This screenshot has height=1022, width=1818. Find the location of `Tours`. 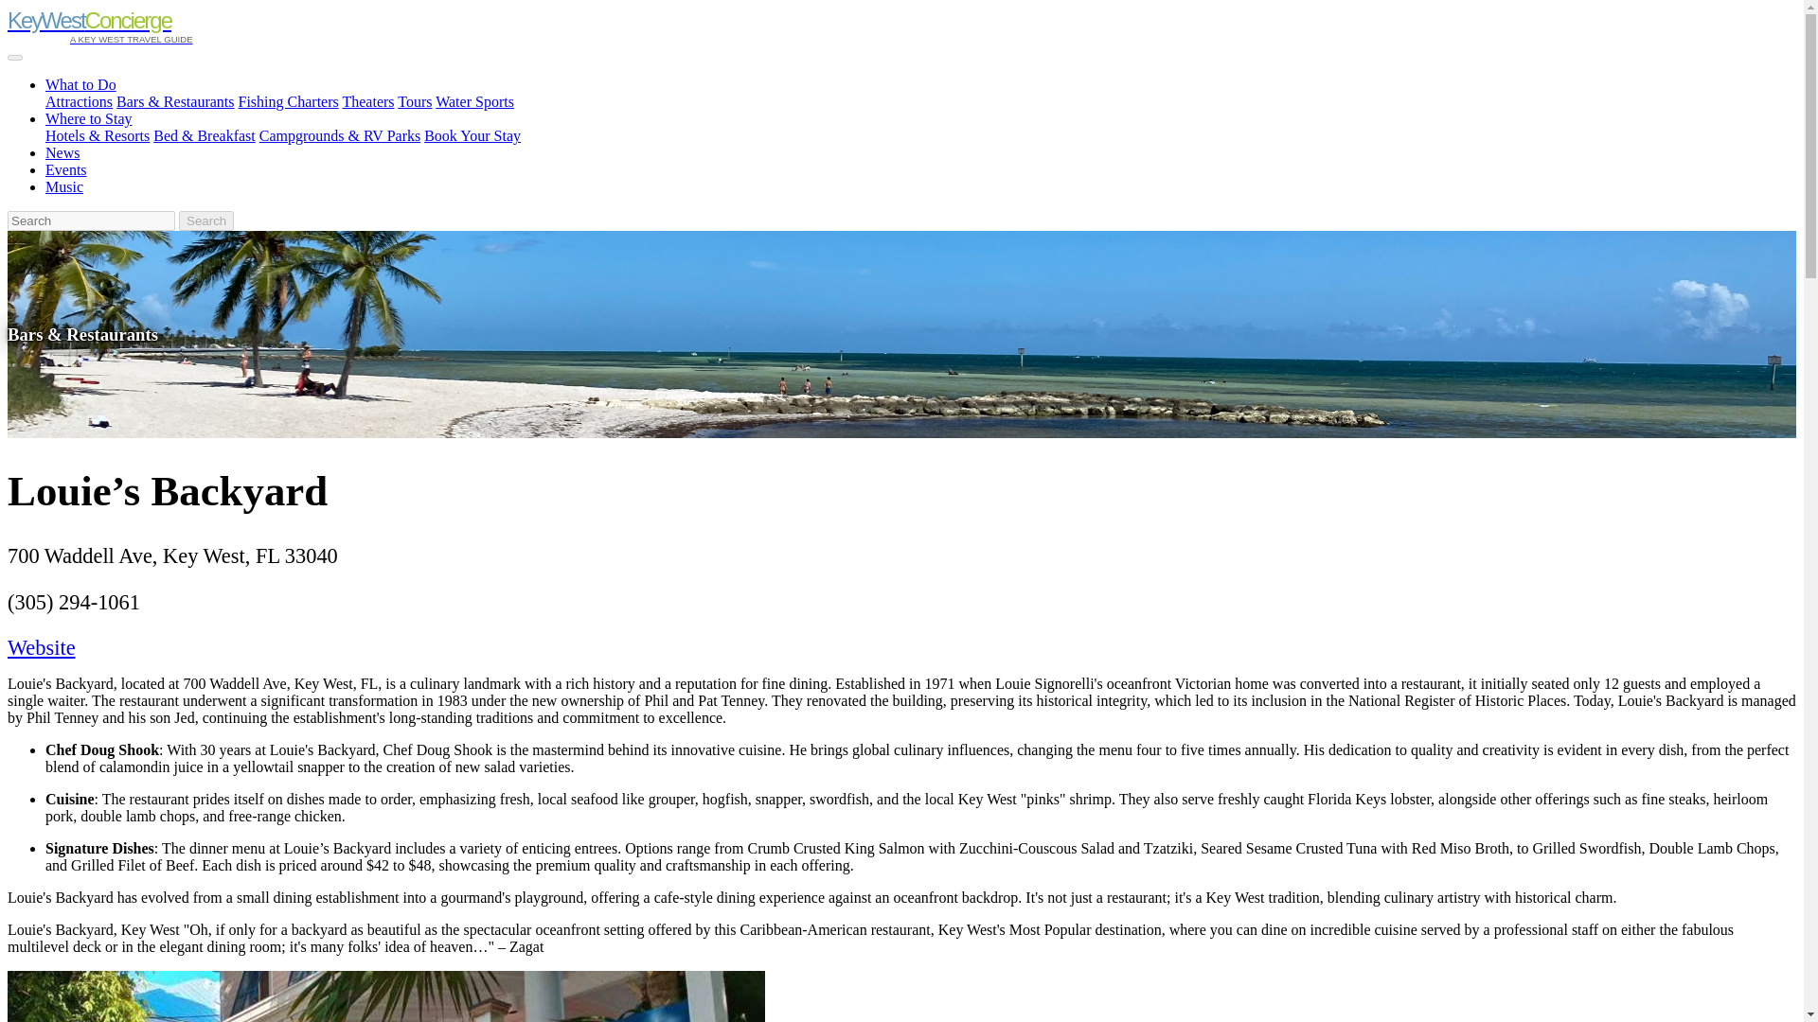

Tours is located at coordinates (415, 101).